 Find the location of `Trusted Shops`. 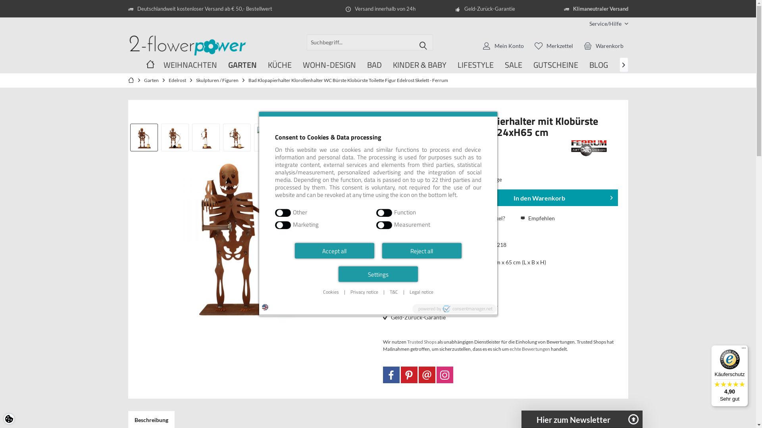

Trusted Shops is located at coordinates (422, 342).